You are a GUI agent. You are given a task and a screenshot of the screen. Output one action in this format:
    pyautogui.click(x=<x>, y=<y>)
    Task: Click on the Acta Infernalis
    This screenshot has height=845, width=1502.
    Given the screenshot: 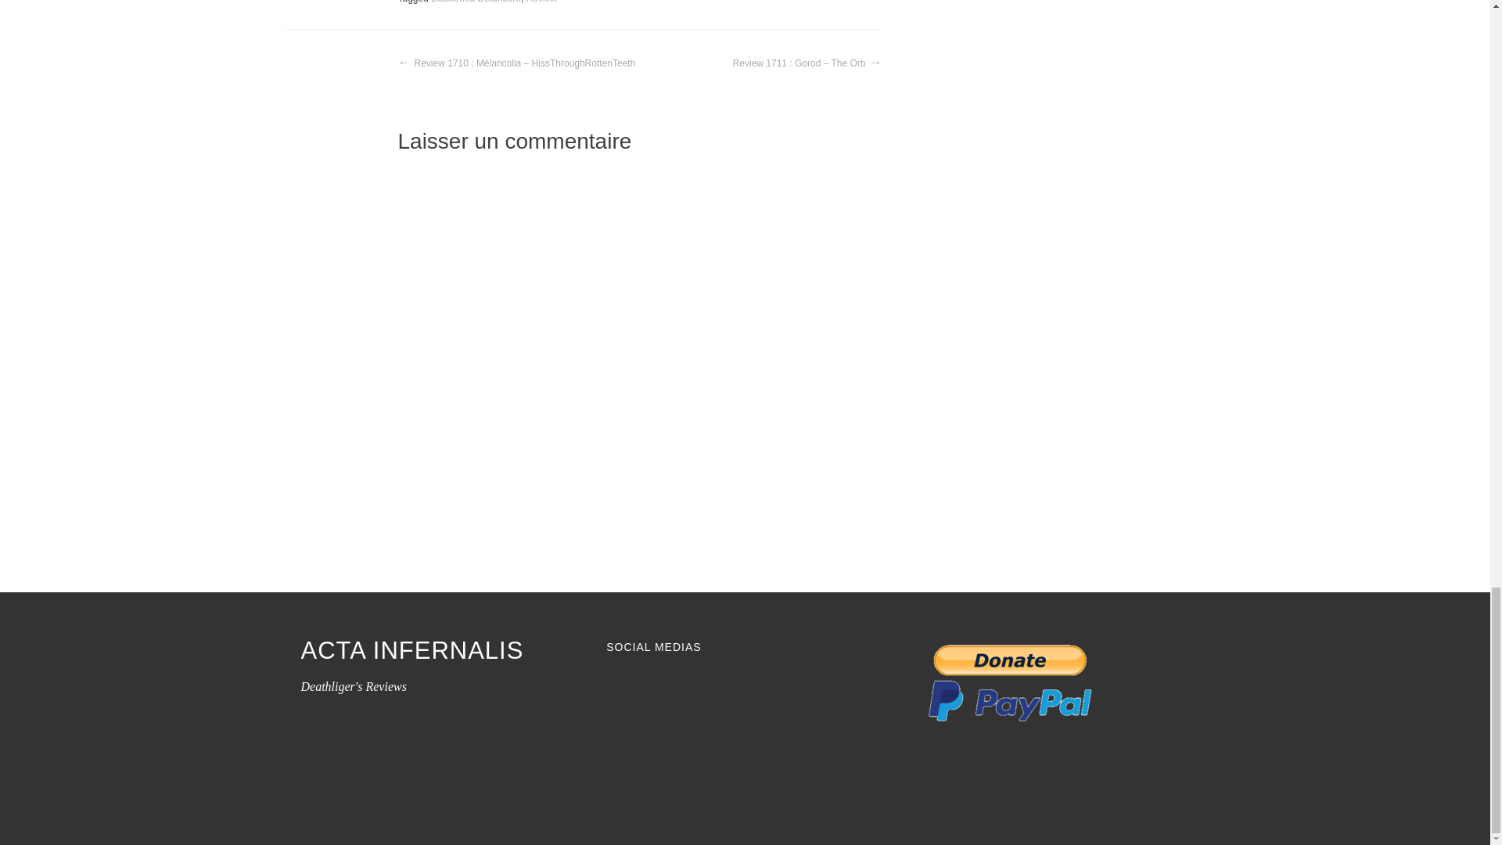 What is the action you would take?
    pyautogui.click(x=411, y=651)
    